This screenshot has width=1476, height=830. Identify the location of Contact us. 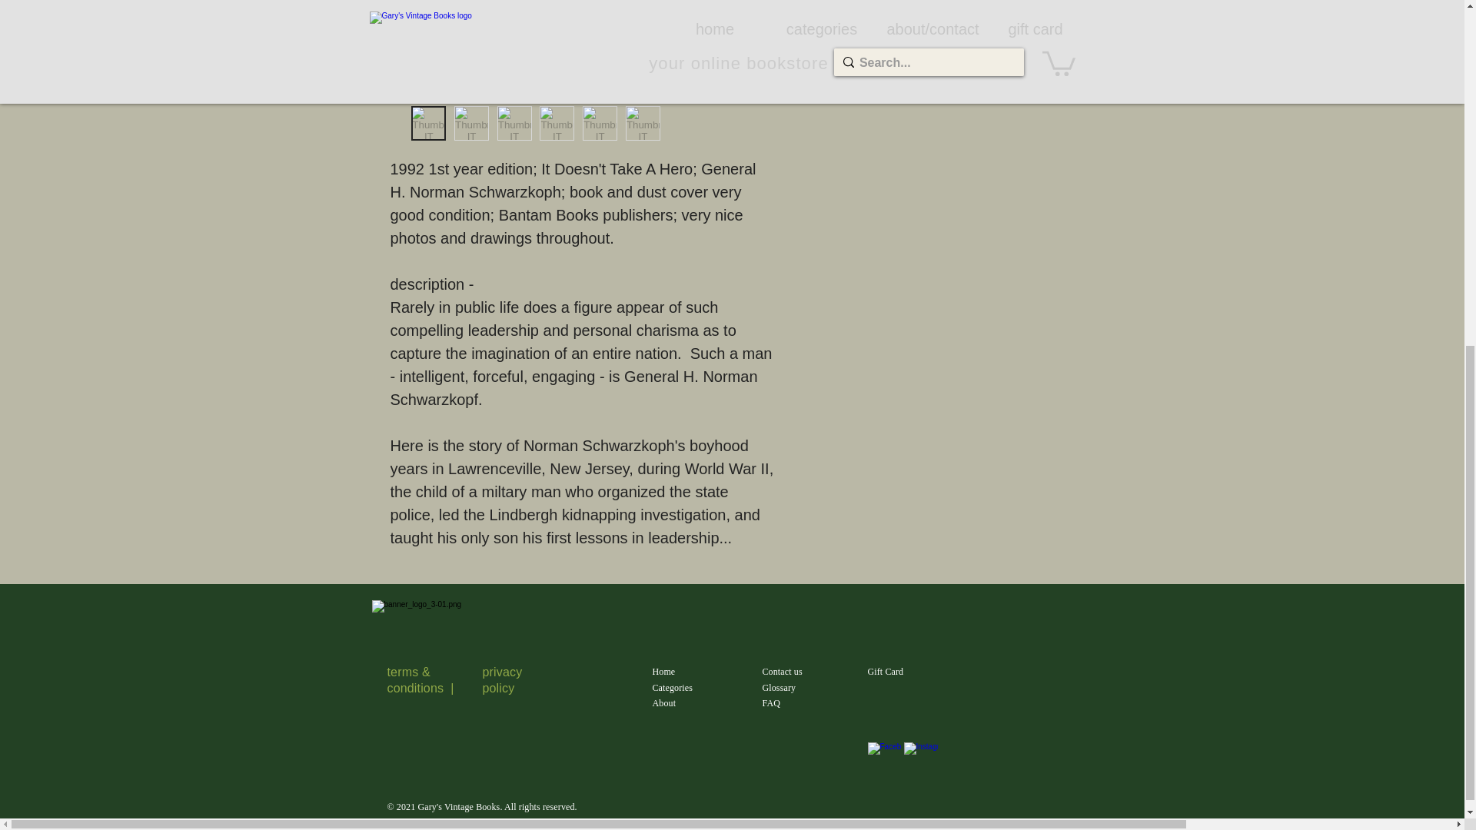
(783, 672).